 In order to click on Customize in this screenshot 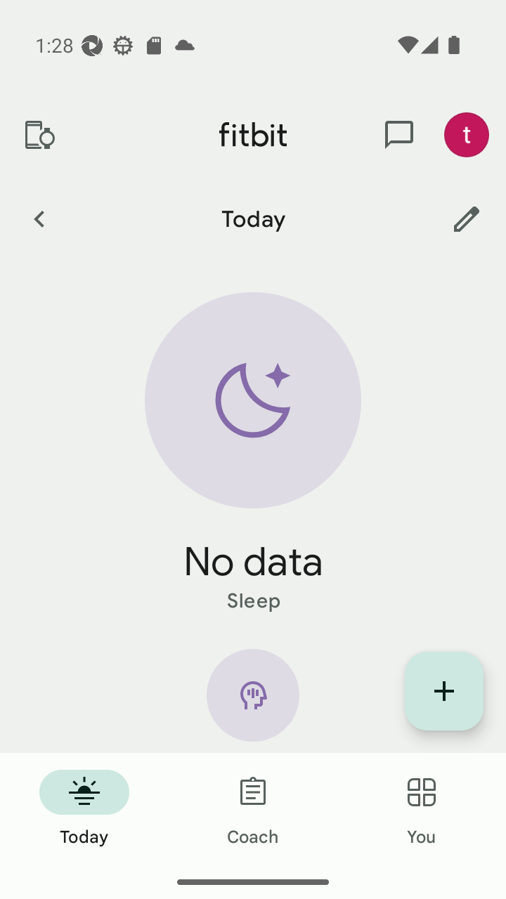, I will do `click(467, 218)`.